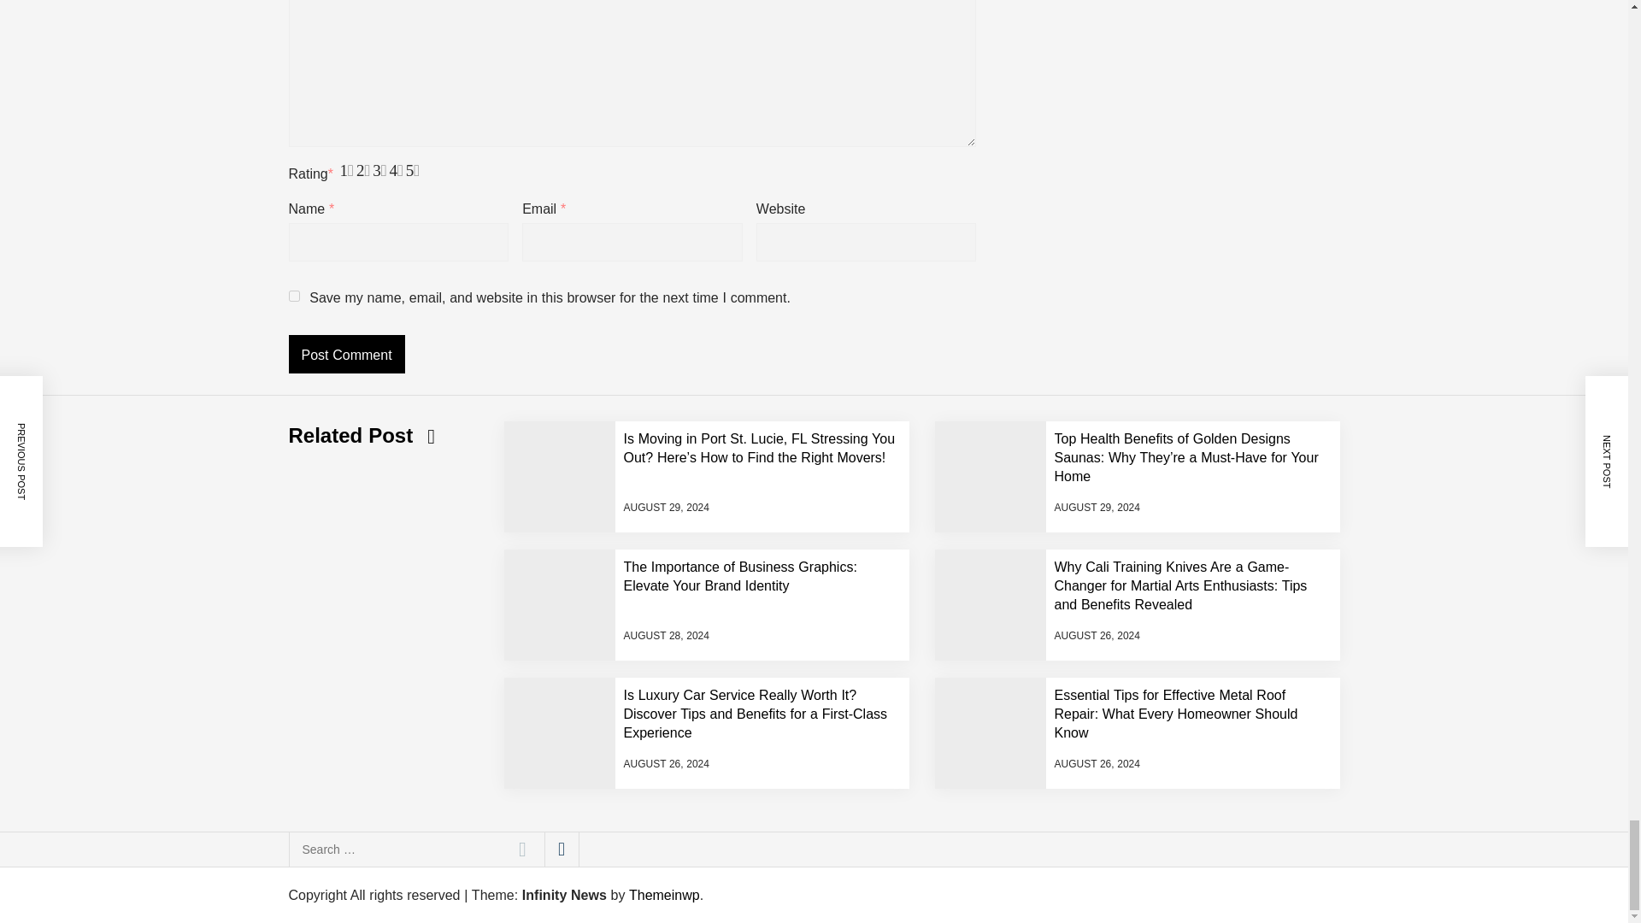  I want to click on Post Comment, so click(347, 354).